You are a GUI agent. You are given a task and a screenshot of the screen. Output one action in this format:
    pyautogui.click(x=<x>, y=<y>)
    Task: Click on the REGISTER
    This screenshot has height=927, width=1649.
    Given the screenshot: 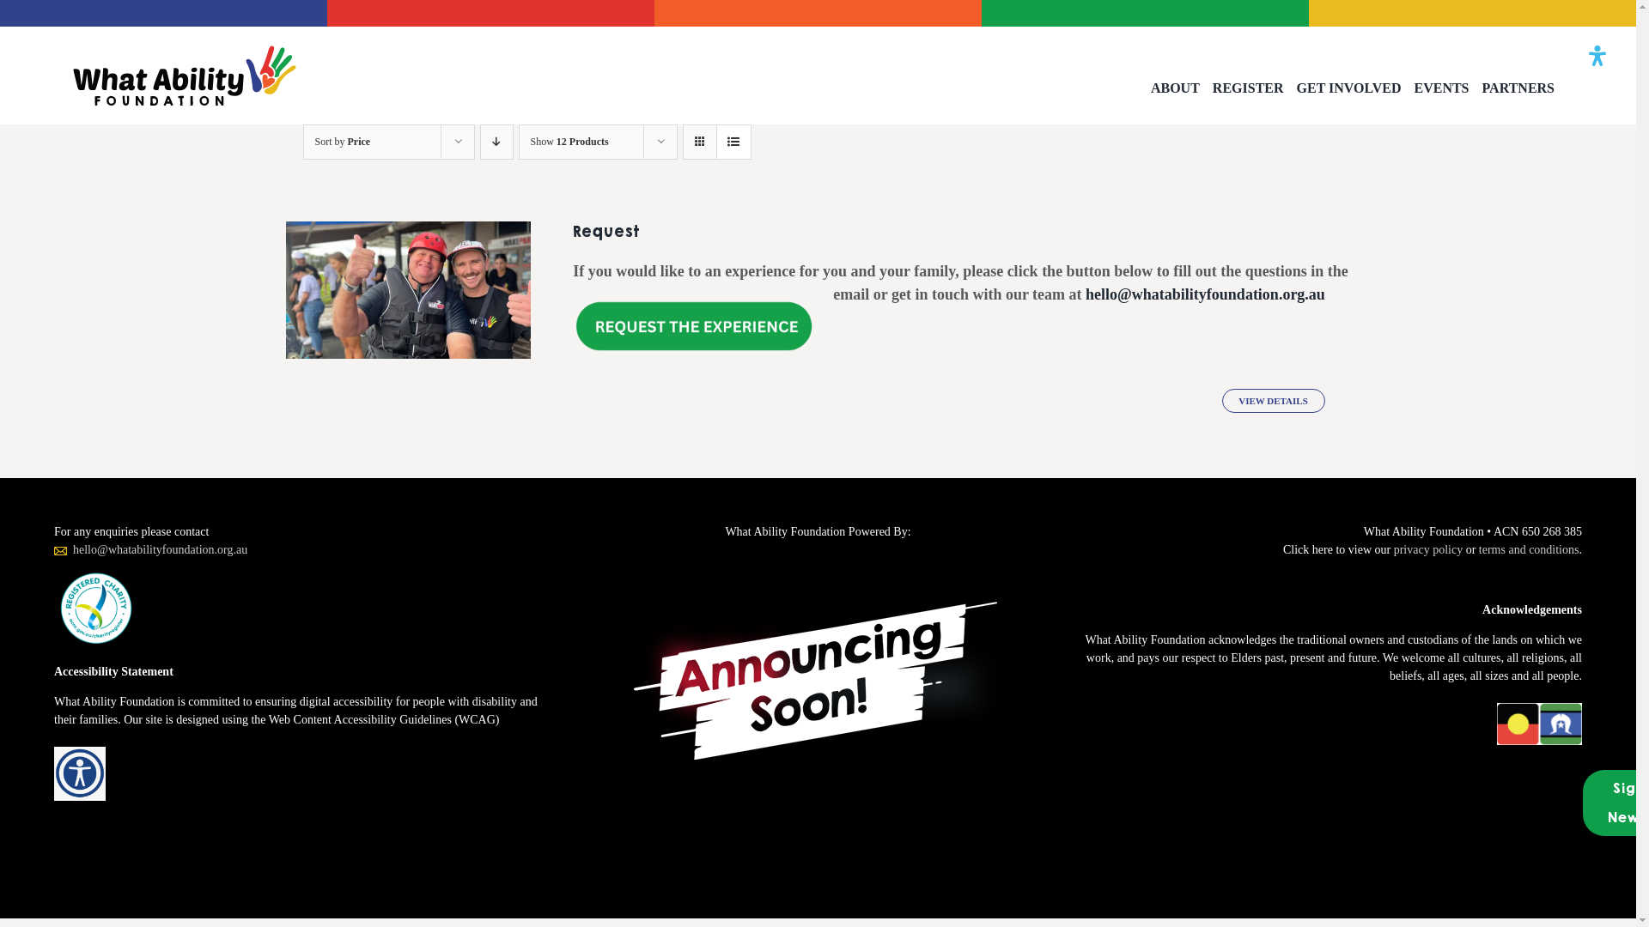 What is the action you would take?
    pyautogui.click(x=1249, y=88)
    